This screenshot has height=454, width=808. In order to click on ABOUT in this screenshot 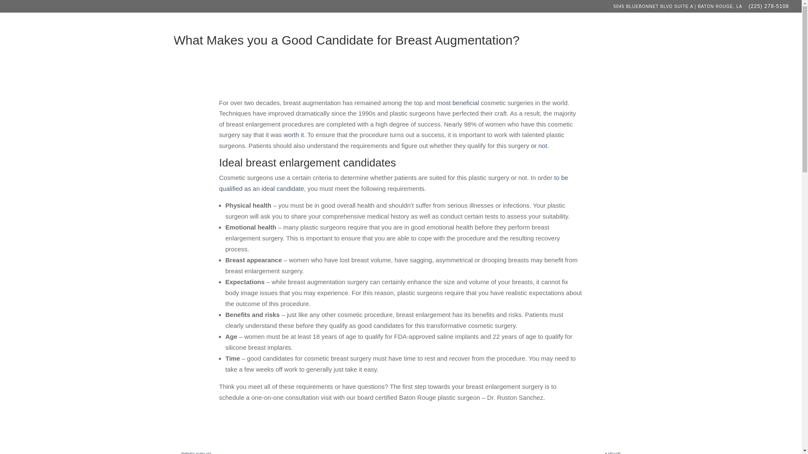, I will do `click(531, 36)`.